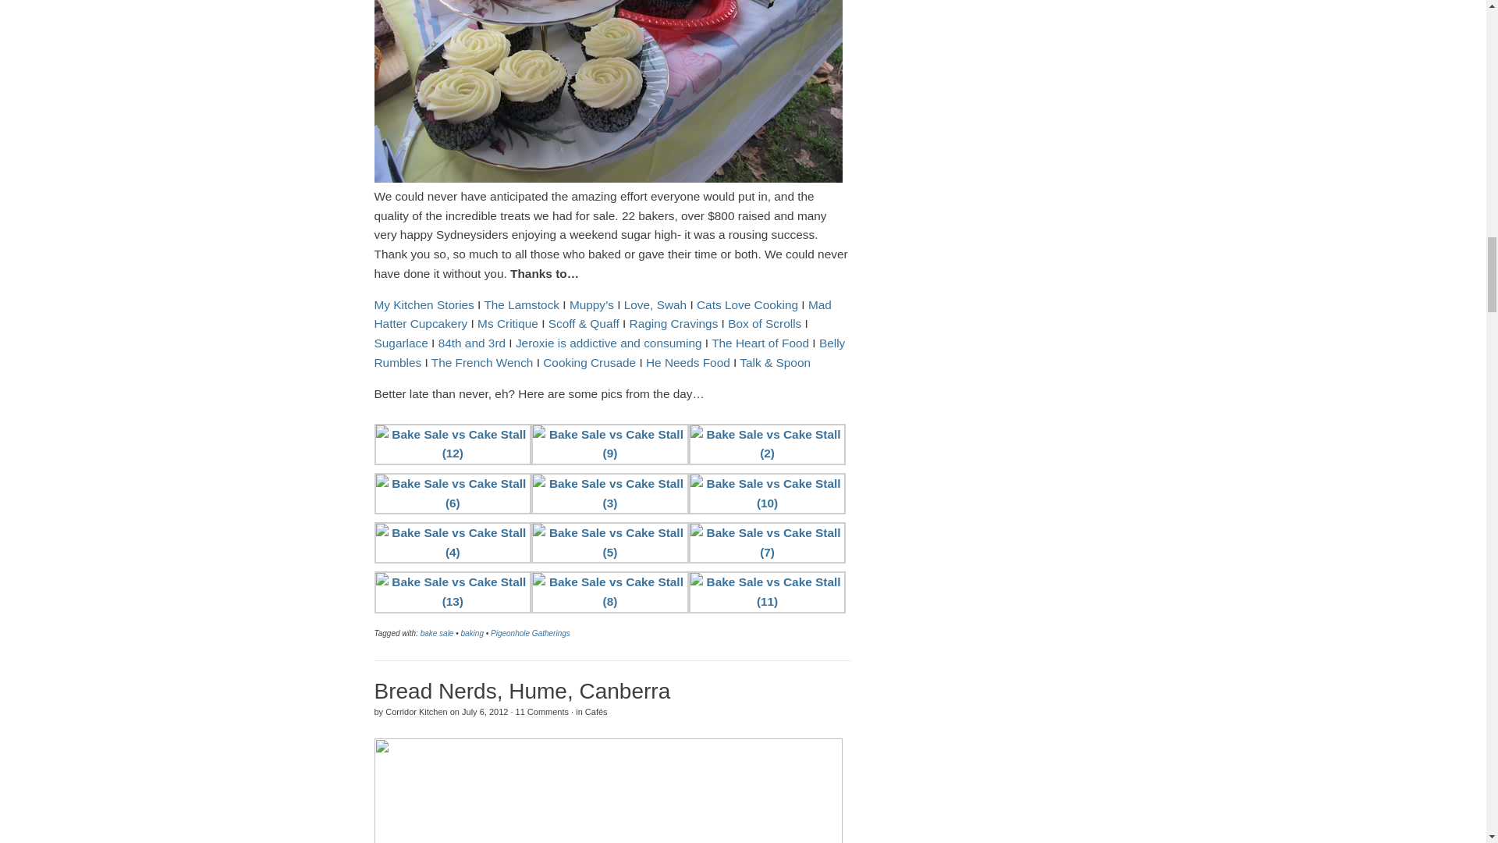 This screenshot has width=1498, height=843. I want to click on Bread Nerds, Hume, Canberra, so click(523, 691).